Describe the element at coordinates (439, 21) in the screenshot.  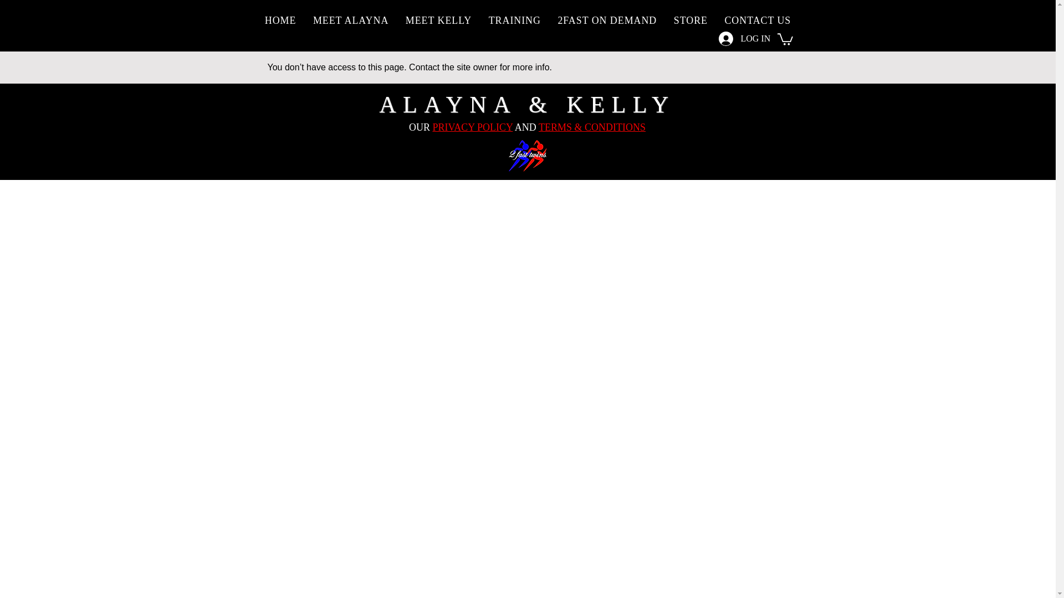
I see `MEET KELLY` at that location.